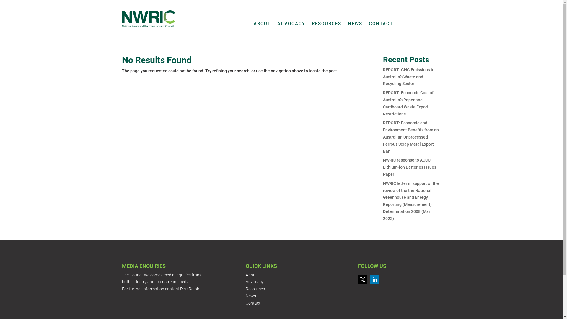  Describe the element at coordinates (190, 289) in the screenshot. I see `Rick Ralph` at that location.